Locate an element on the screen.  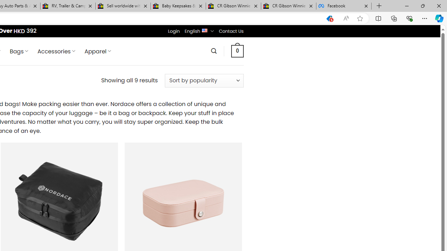
Facebook is located at coordinates (344, 6).